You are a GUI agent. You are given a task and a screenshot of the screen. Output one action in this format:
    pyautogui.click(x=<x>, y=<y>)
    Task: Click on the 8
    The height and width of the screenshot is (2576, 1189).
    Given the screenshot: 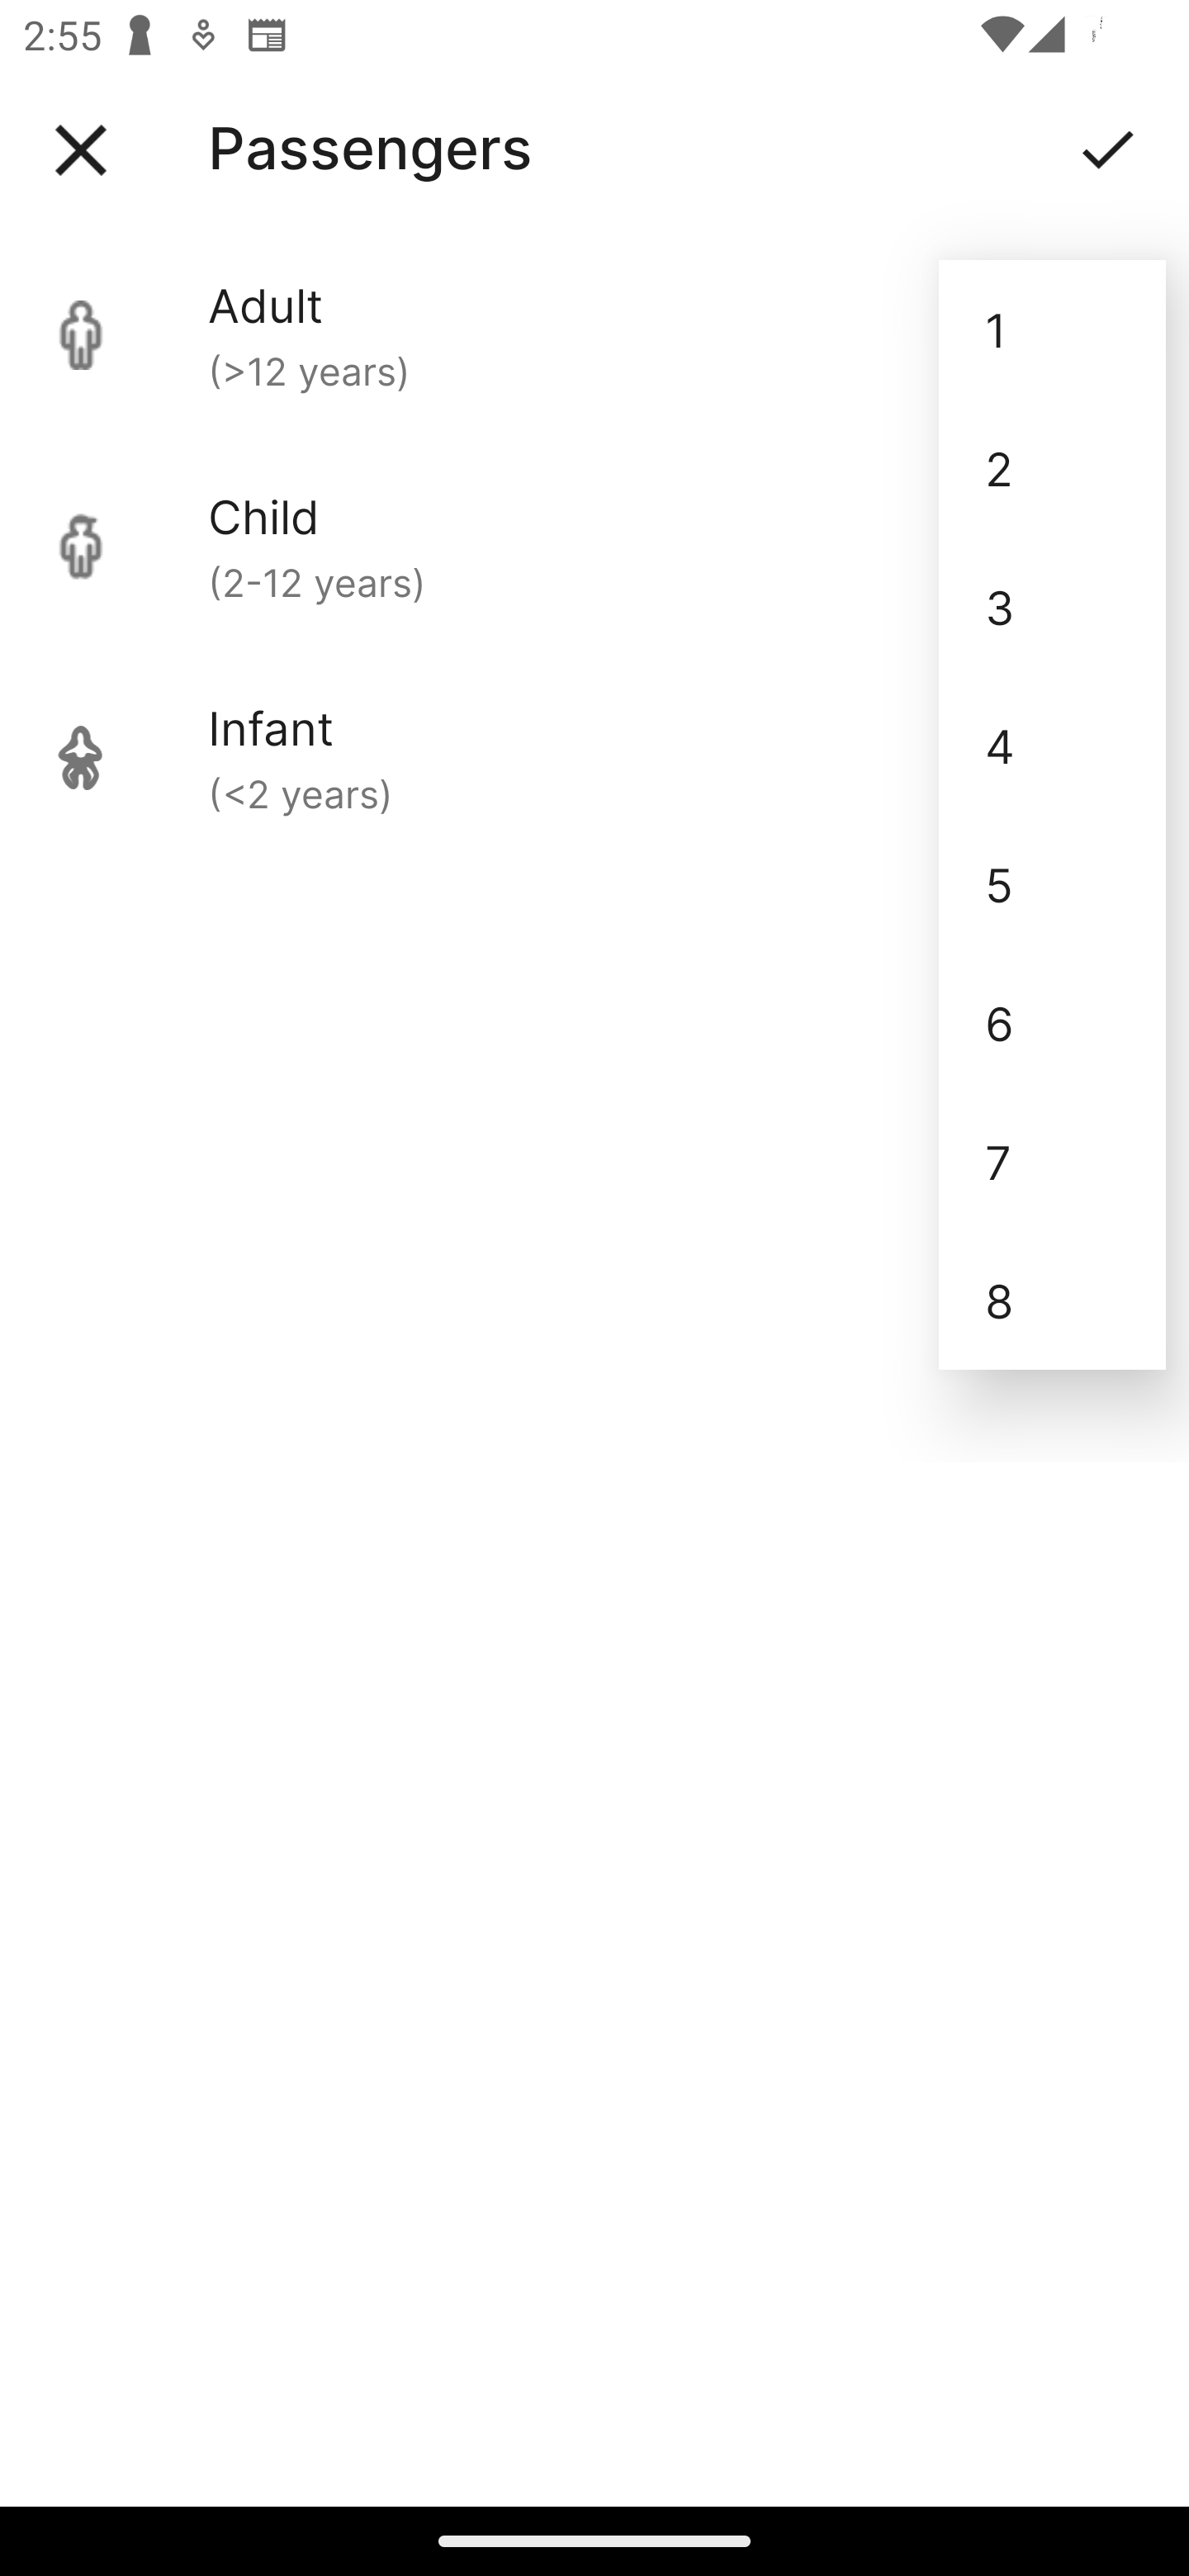 What is the action you would take?
    pyautogui.click(x=1052, y=1300)
    